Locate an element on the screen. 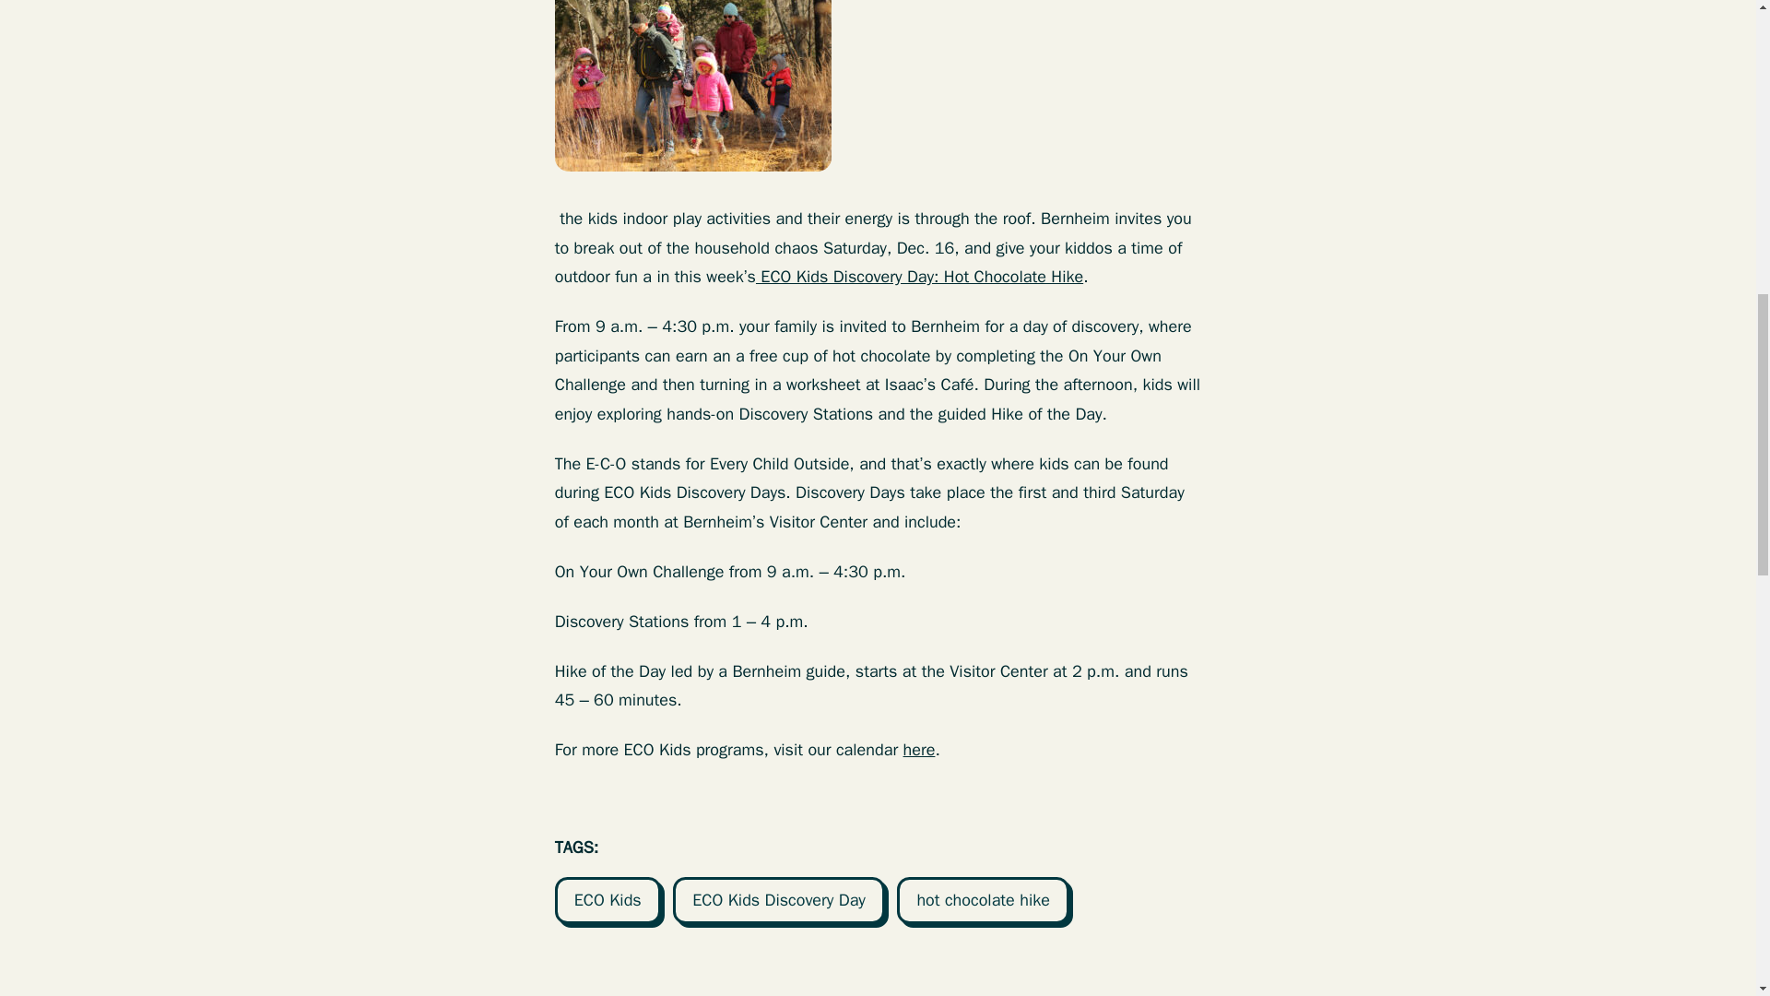 The height and width of the screenshot is (996, 1770). ECO Kids Discovery Day is located at coordinates (778, 900).